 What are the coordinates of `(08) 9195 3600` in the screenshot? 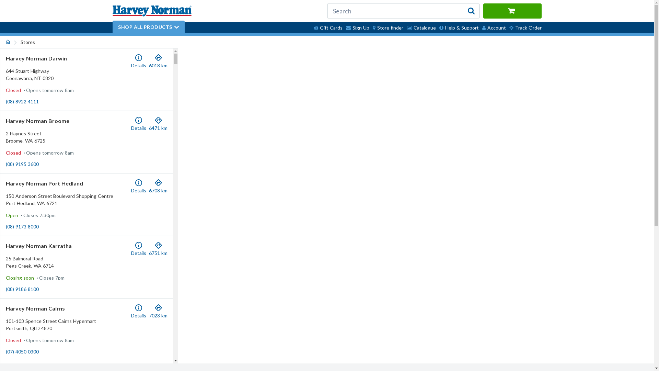 It's located at (22, 164).